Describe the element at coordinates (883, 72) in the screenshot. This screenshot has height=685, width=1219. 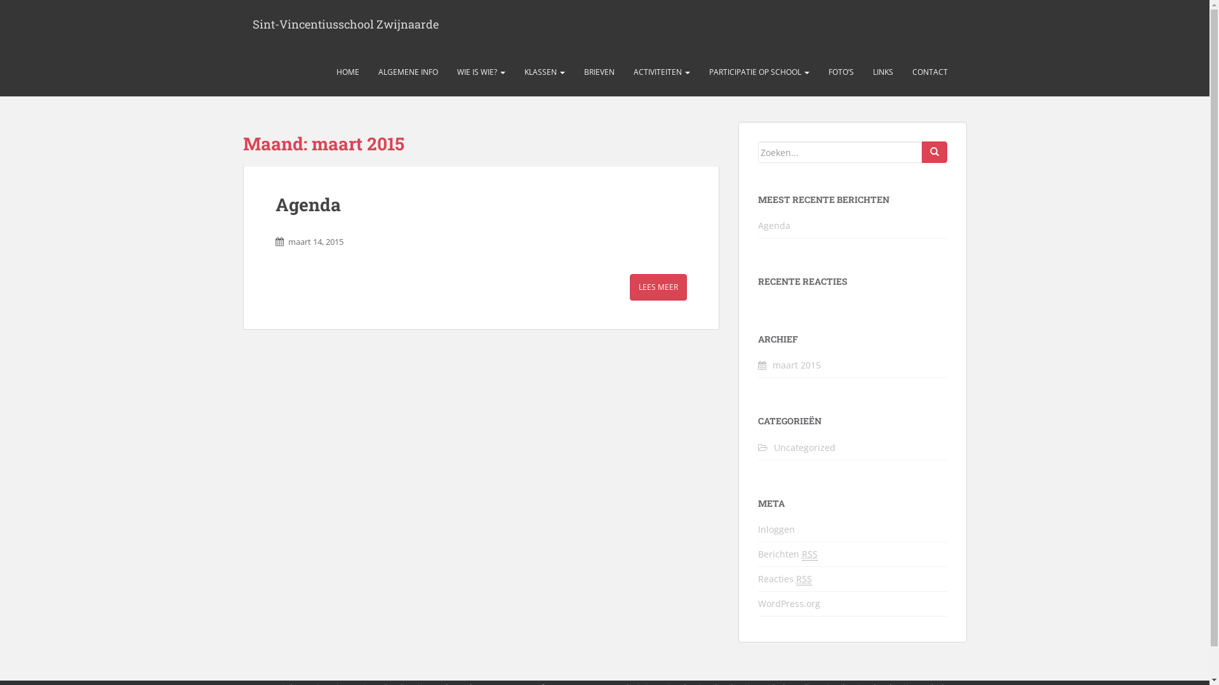
I see `LINKS` at that location.